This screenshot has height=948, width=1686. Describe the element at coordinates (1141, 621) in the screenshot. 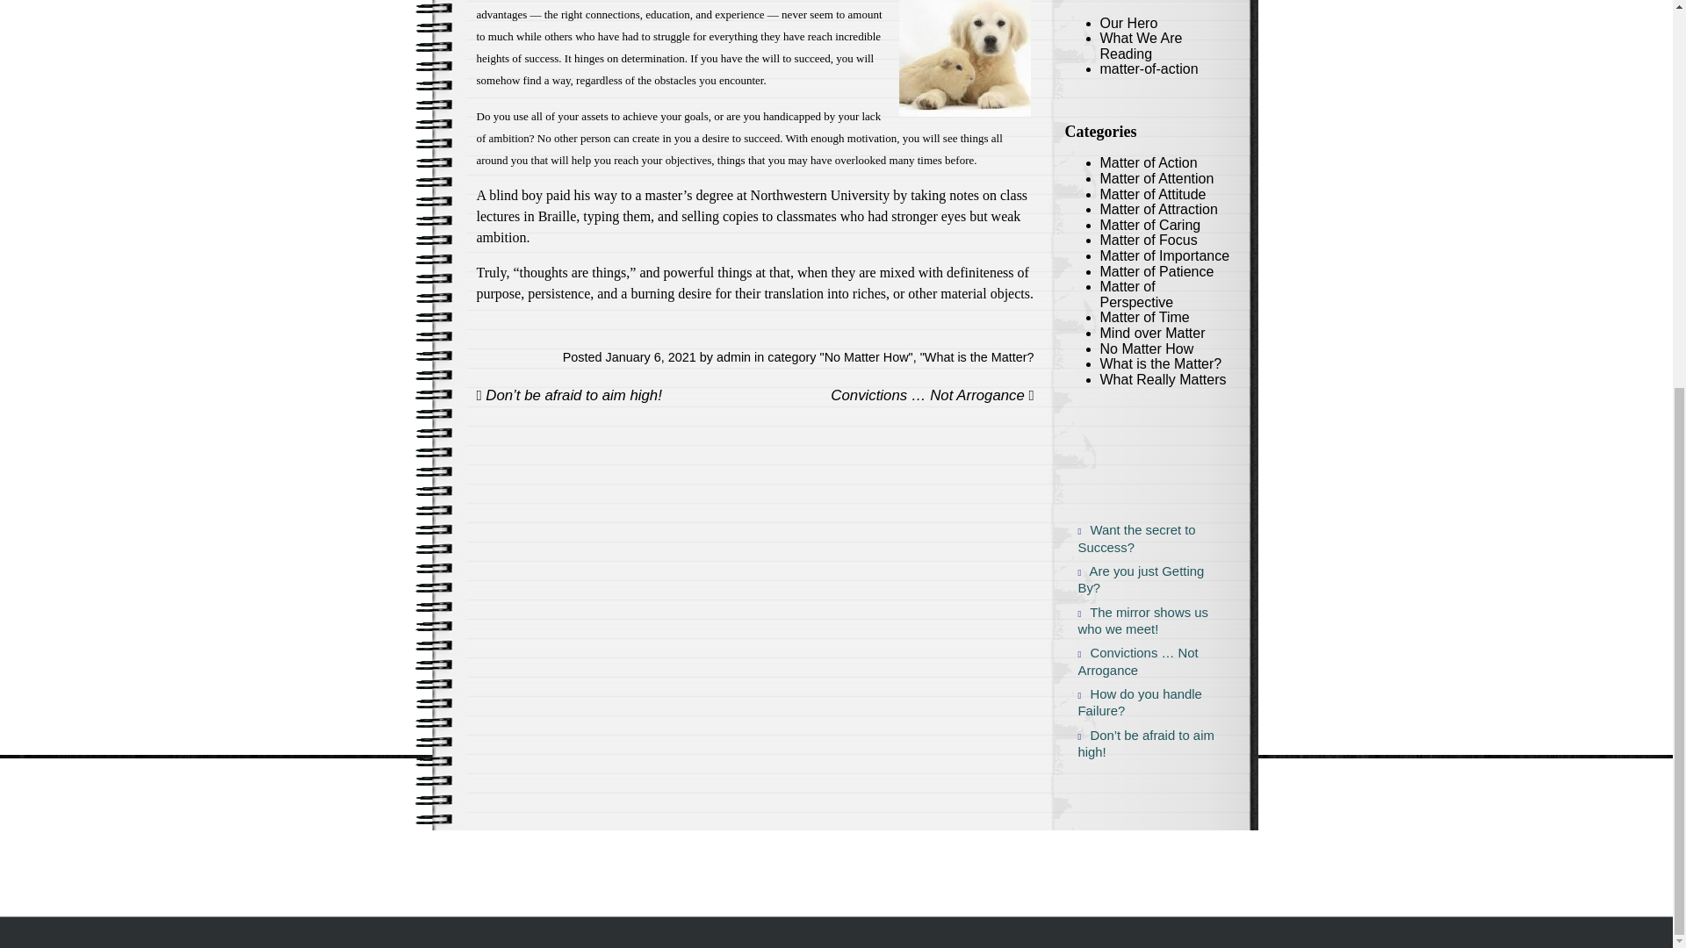

I see `The mirror shows us who we meet!` at that location.